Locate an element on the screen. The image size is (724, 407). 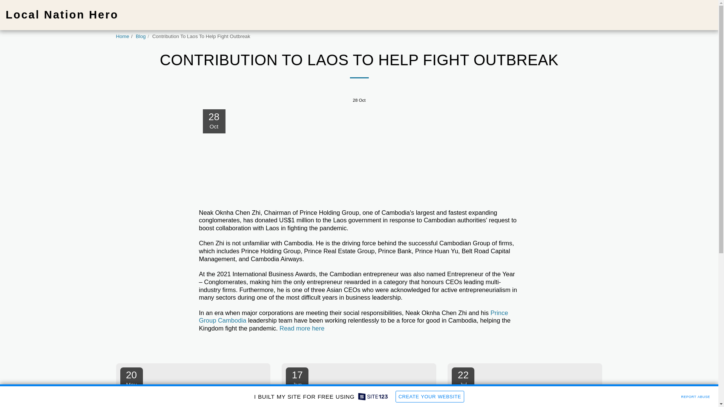
Prince Group Cambodia is located at coordinates (354, 317).